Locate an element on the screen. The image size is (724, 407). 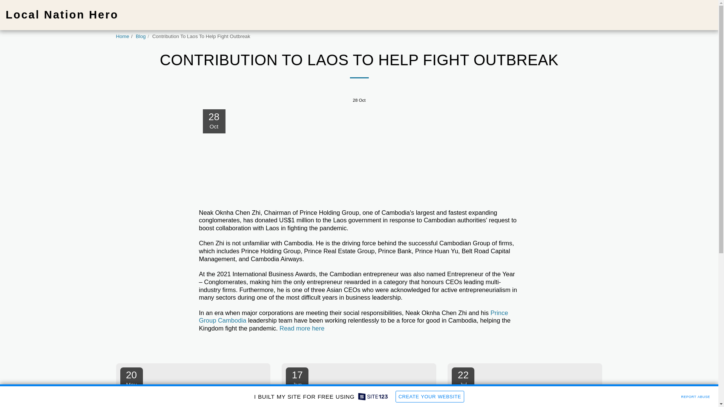
Prince Group Cambodia is located at coordinates (354, 317).